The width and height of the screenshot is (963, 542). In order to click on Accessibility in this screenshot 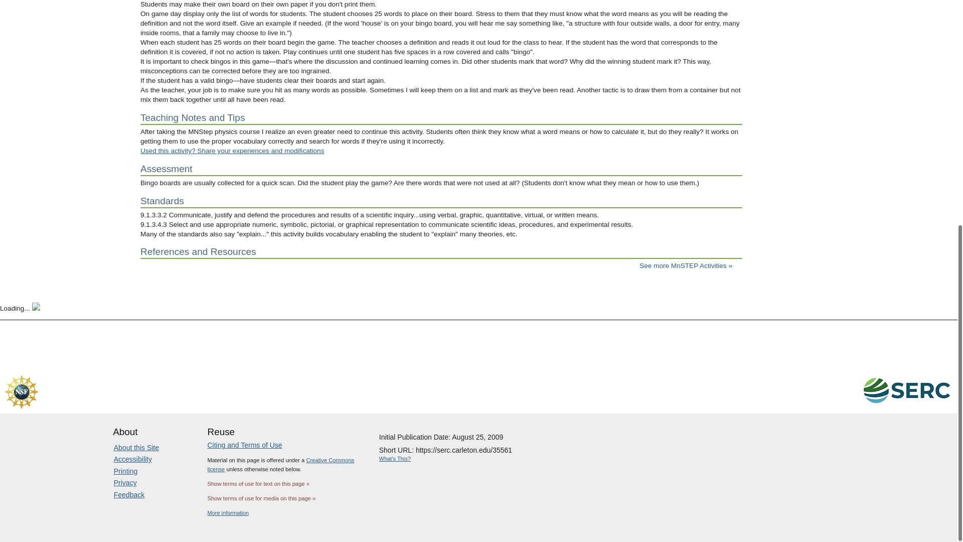, I will do `click(132, 459)`.